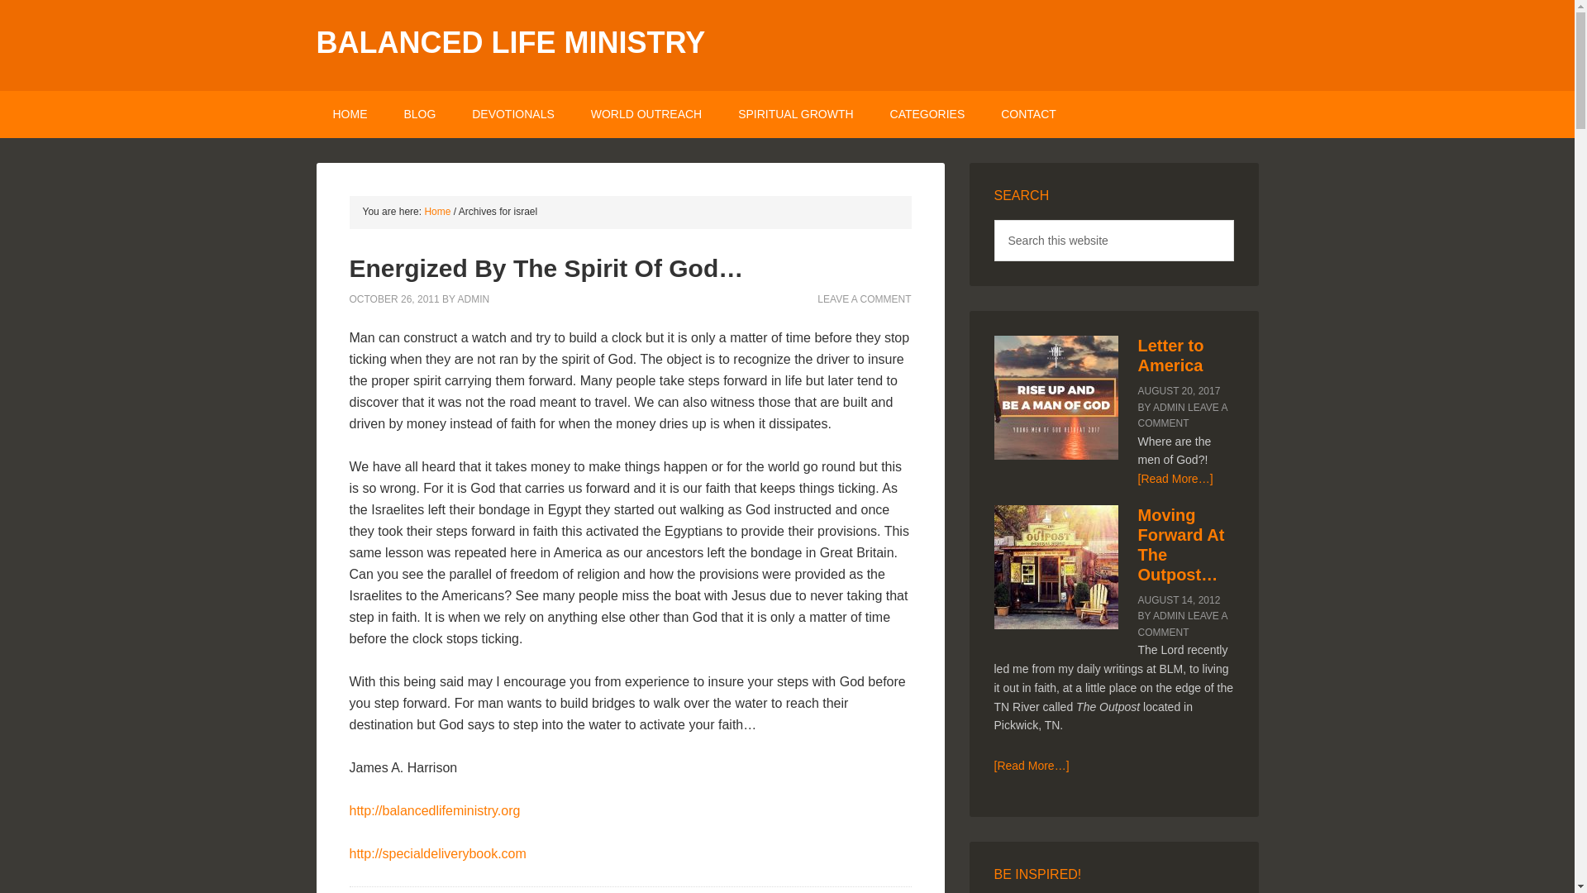 The width and height of the screenshot is (1587, 893). Describe the element at coordinates (350, 114) in the screenshot. I see `HOME` at that location.